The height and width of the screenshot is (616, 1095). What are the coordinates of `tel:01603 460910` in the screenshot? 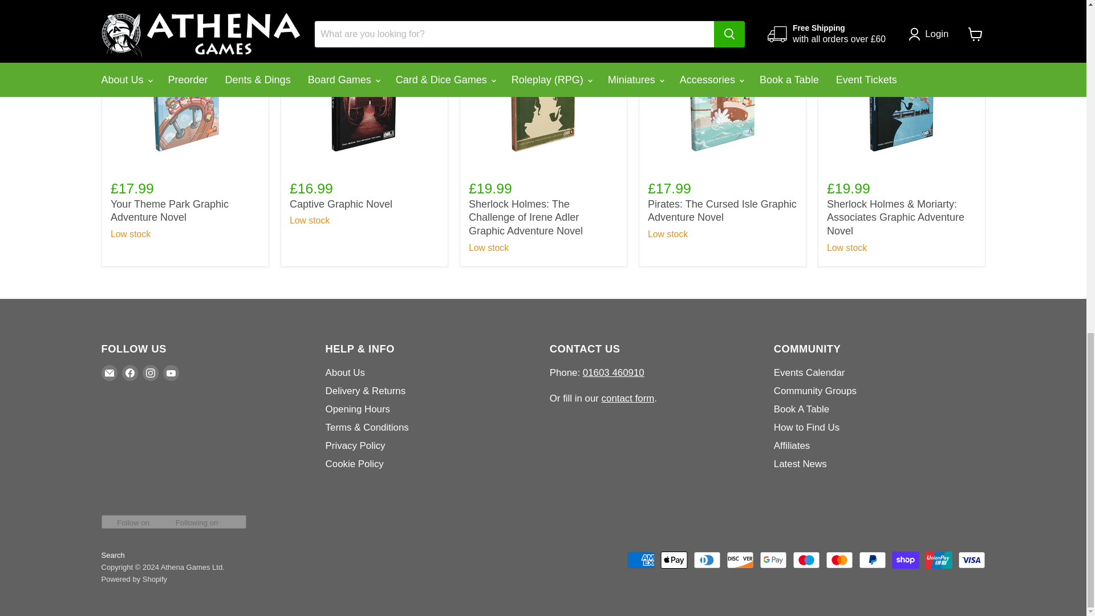 It's located at (614, 372).